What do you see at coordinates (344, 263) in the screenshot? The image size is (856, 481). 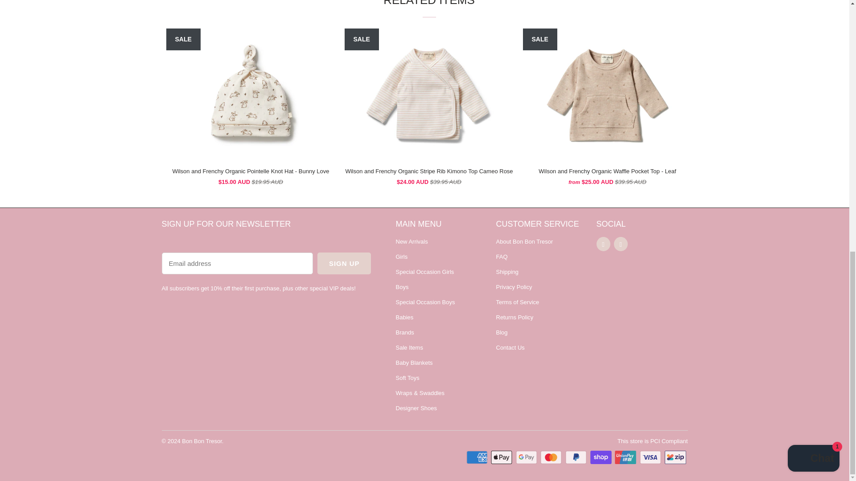 I see `Sign Up` at bounding box center [344, 263].